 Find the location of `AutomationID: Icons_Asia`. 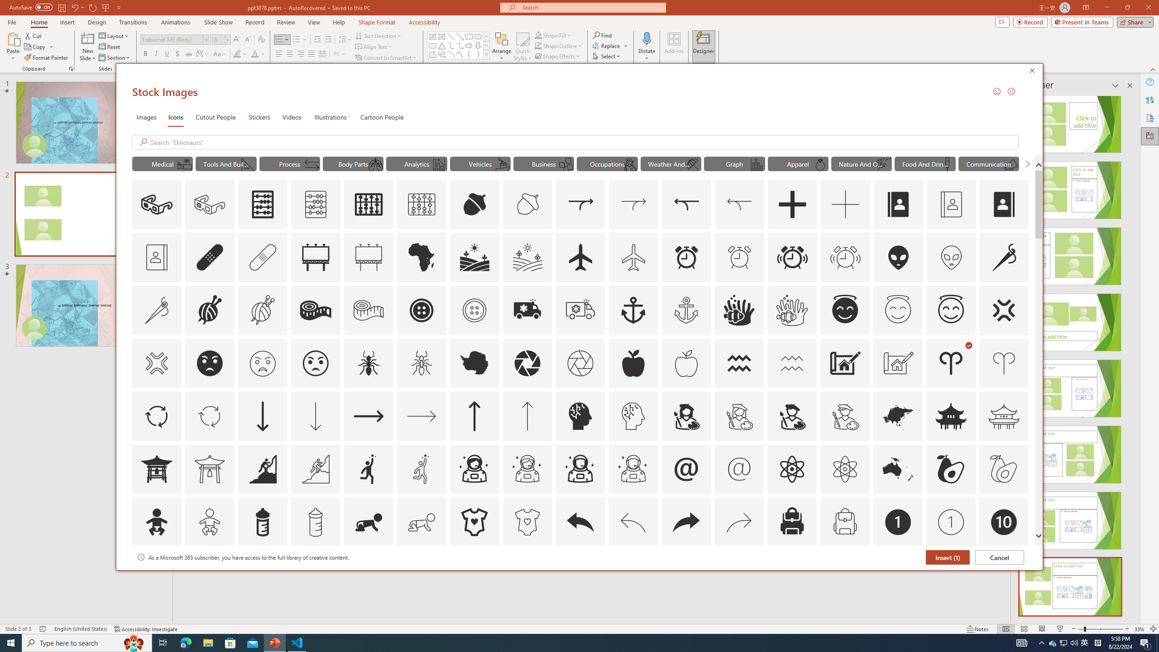

AutomationID: Icons_Asia is located at coordinates (898, 416).